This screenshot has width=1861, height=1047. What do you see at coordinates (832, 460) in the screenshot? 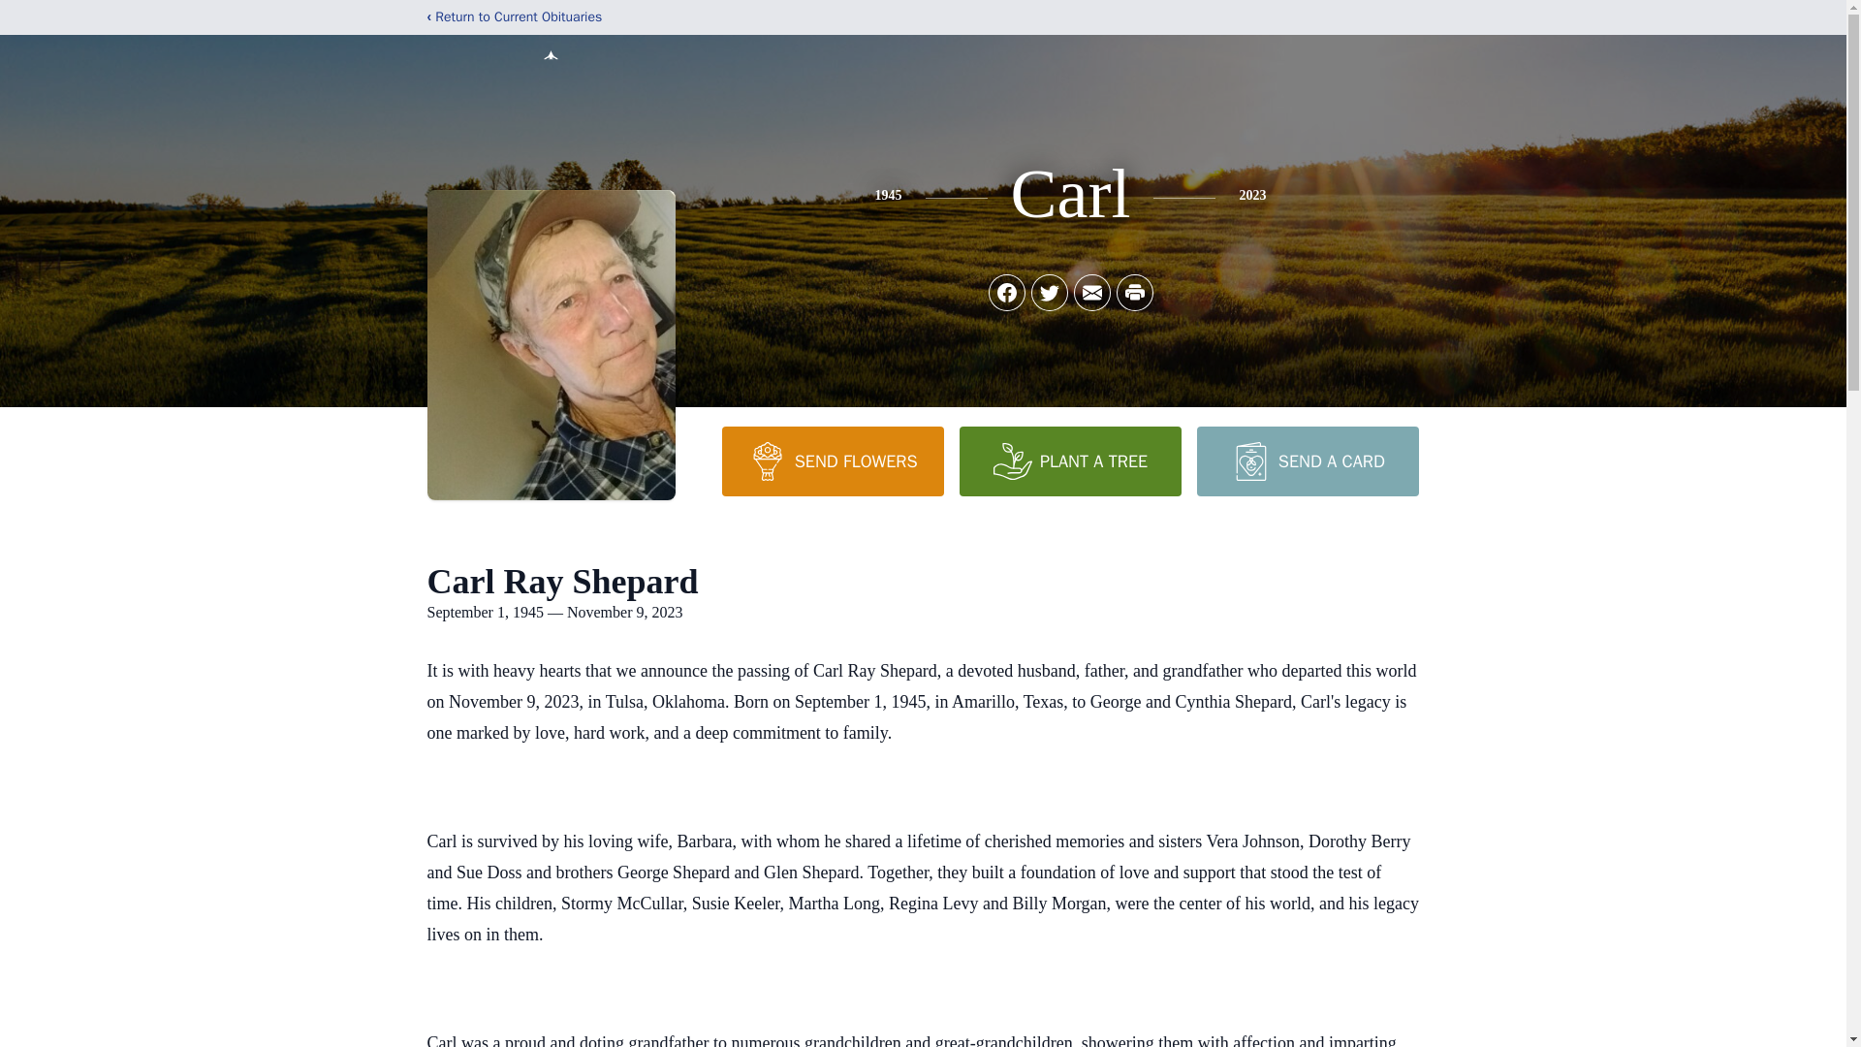
I see `SEND FLOWERS` at bounding box center [832, 460].